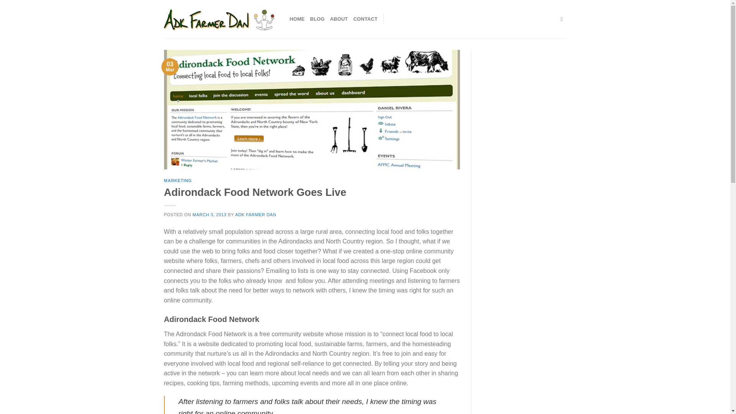 This screenshot has height=414, width=736. I want to click on MARCH 3, 2013, so click(209, 215).